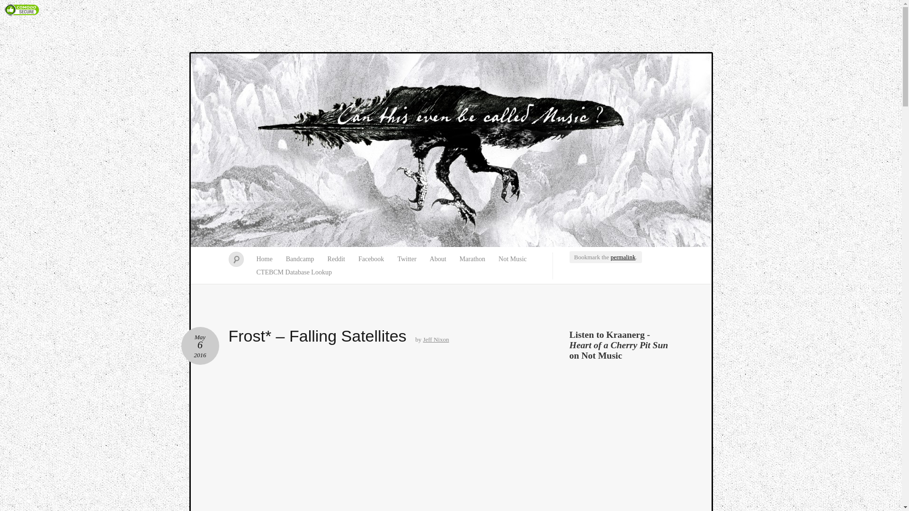 Image resolution: width=909 pixels, height=511 pixels. What do you see at coordinates (436, 339) in the screenshot?
I see `Jeff Nixon` at bounding box center [436, 339].